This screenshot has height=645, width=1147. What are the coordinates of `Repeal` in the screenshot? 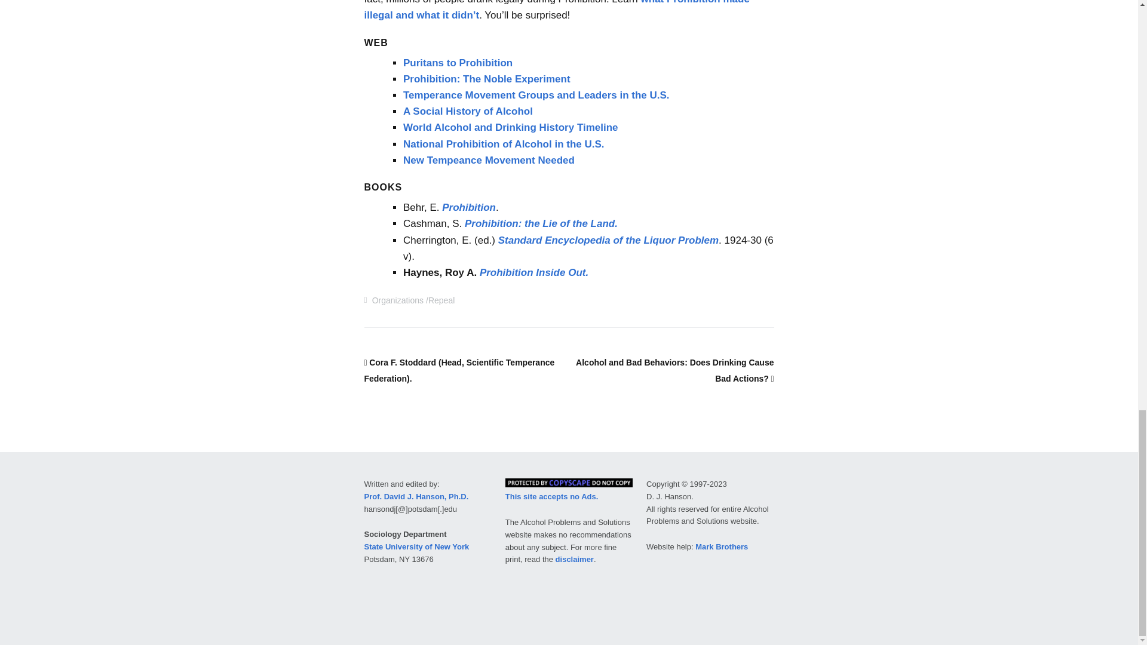 It's located at (441, 300).